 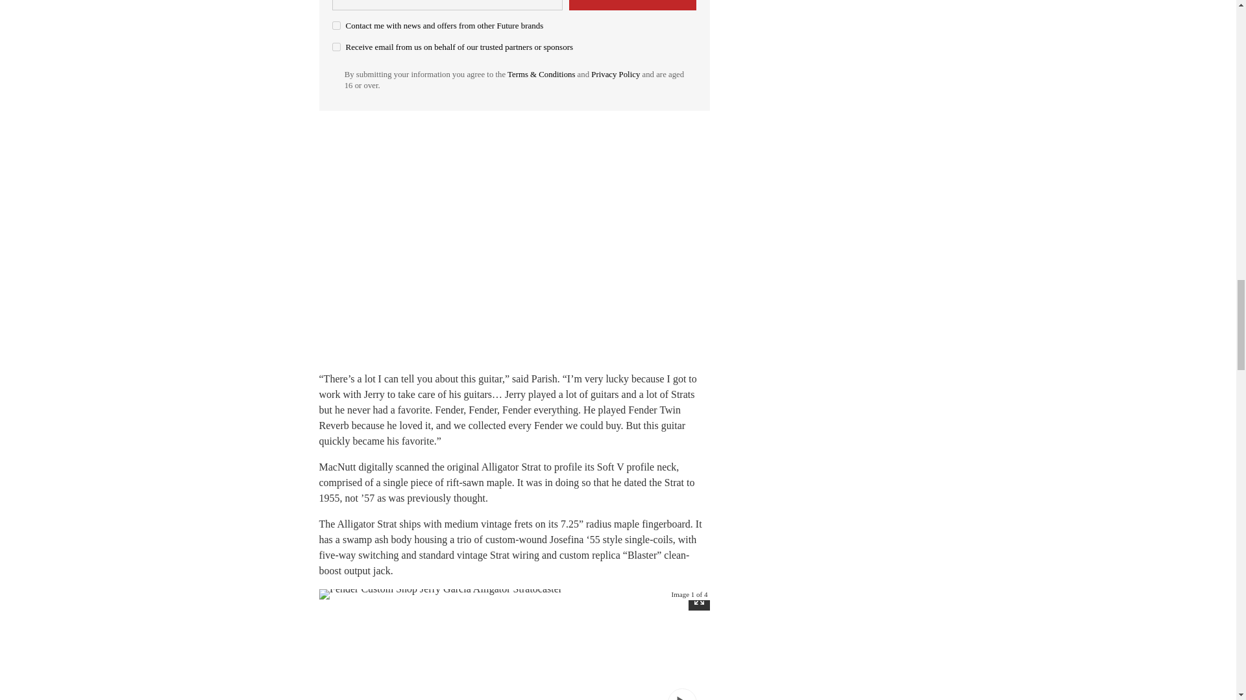 I want to click on on, so click(x=336, y=47).